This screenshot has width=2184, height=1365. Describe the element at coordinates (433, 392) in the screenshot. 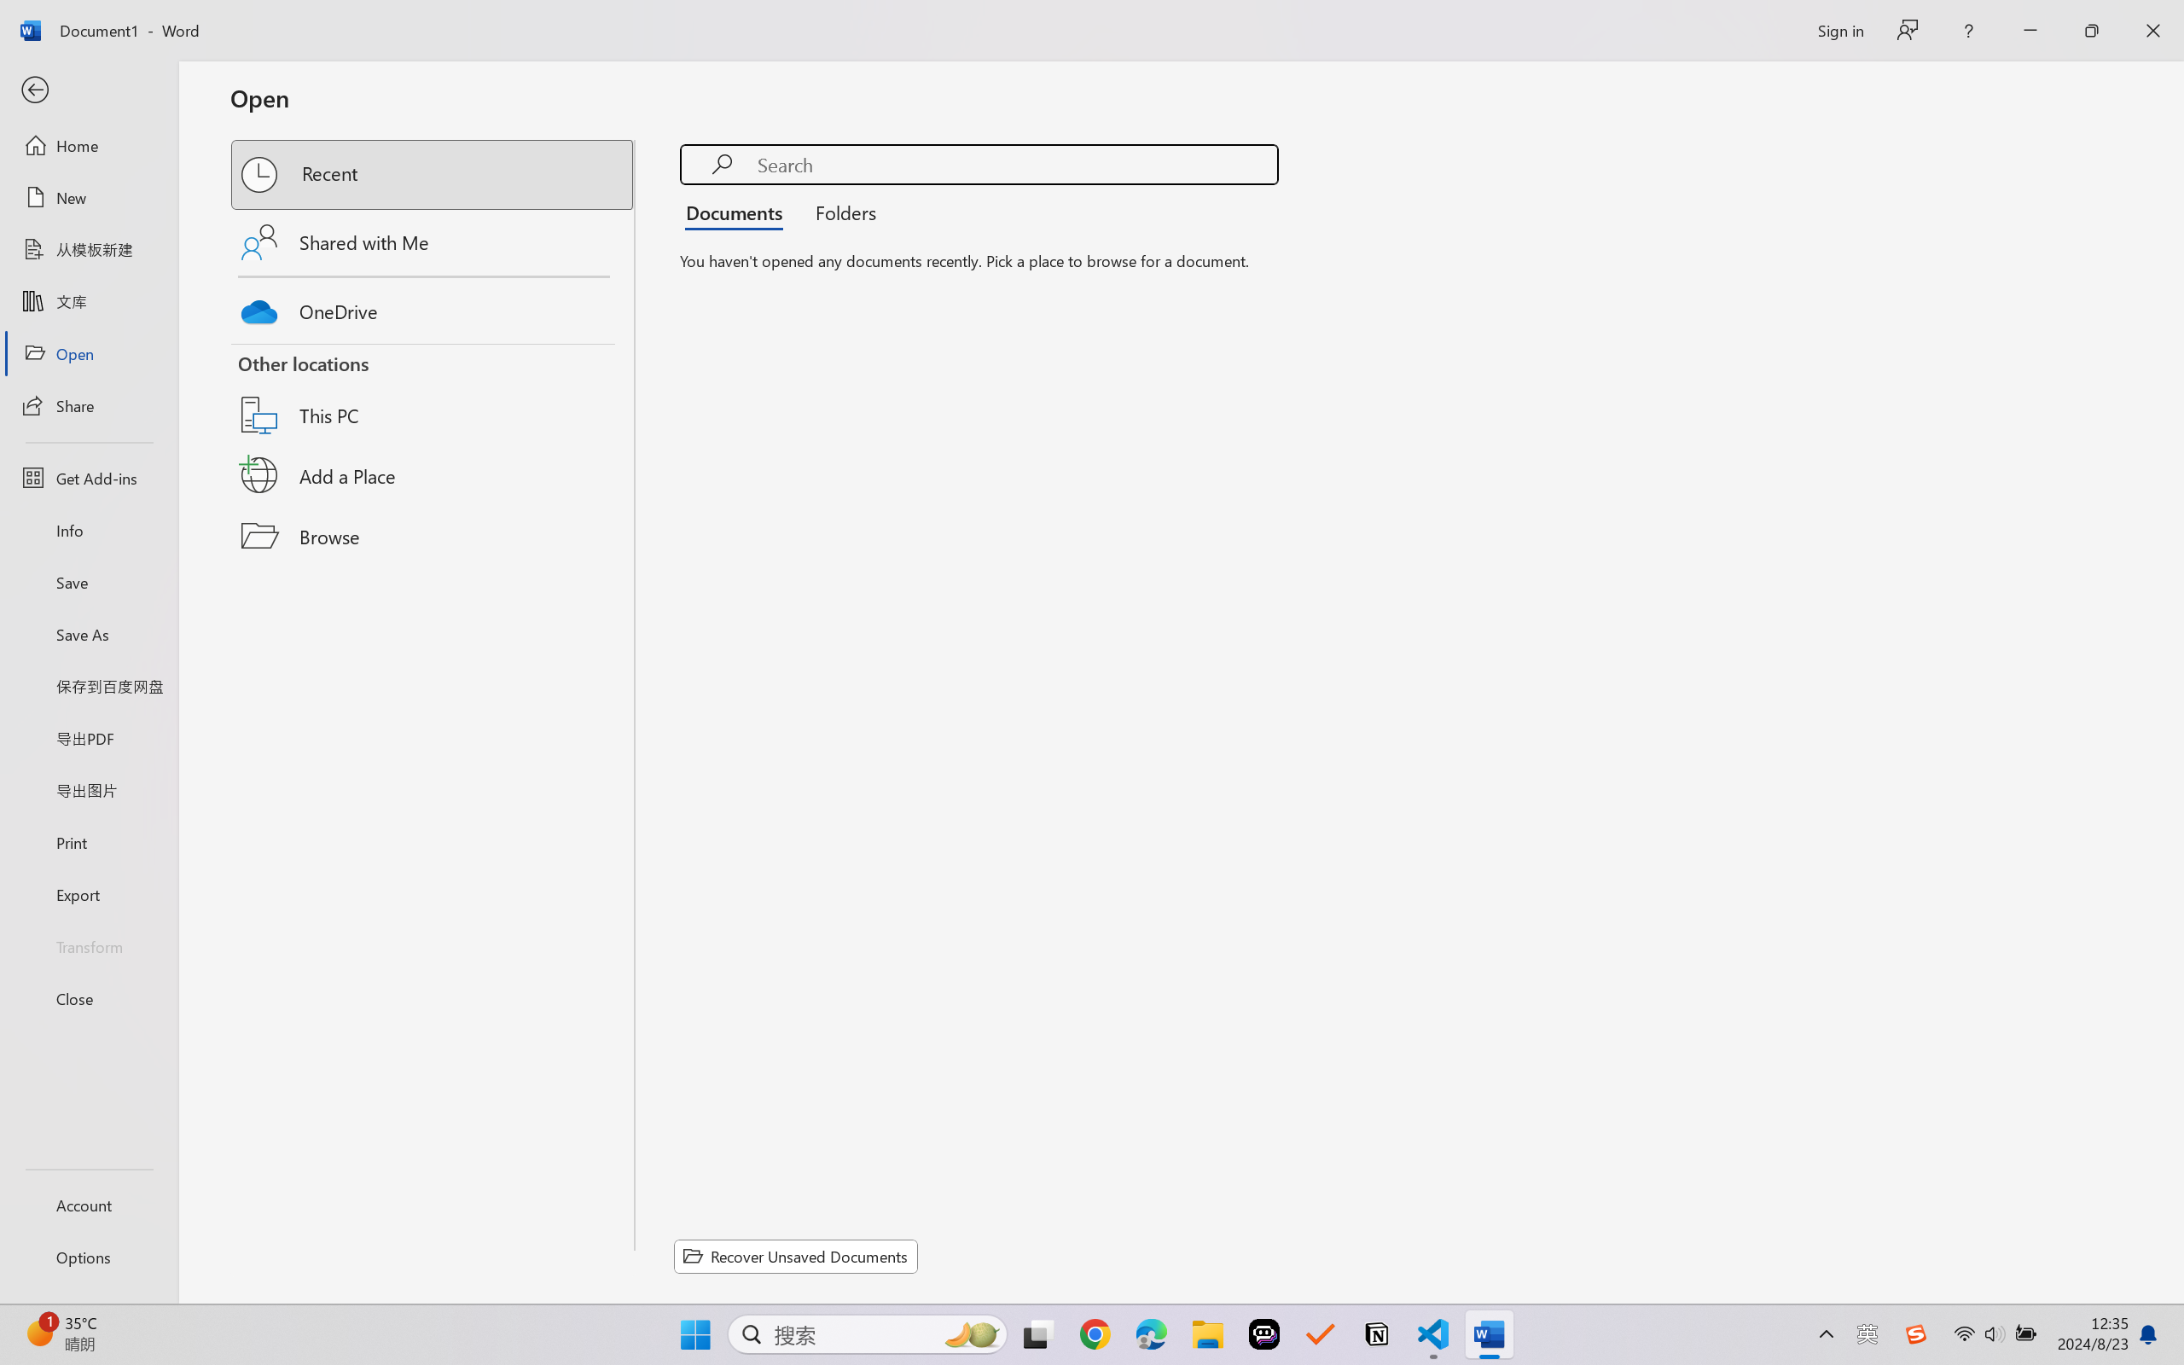

I see `This PC` at that location.